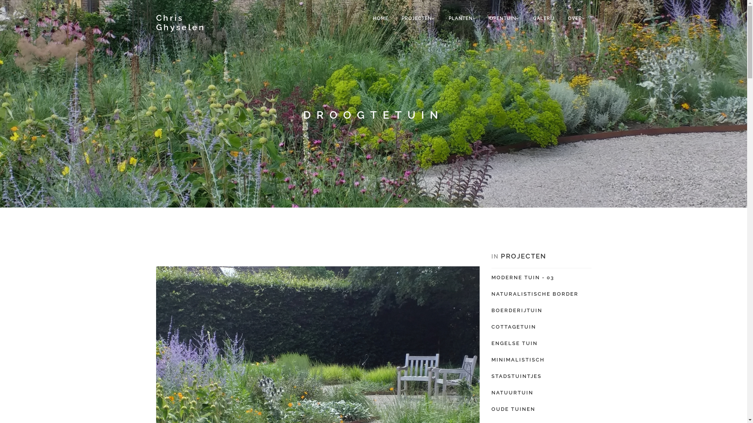 Image resolution: width=753 pixels, height=423 pixels. What do you see at coordinates (517, 310) in the screenshot?
I see `BOERDERIJTUIN` at bounding box center [517, 310].